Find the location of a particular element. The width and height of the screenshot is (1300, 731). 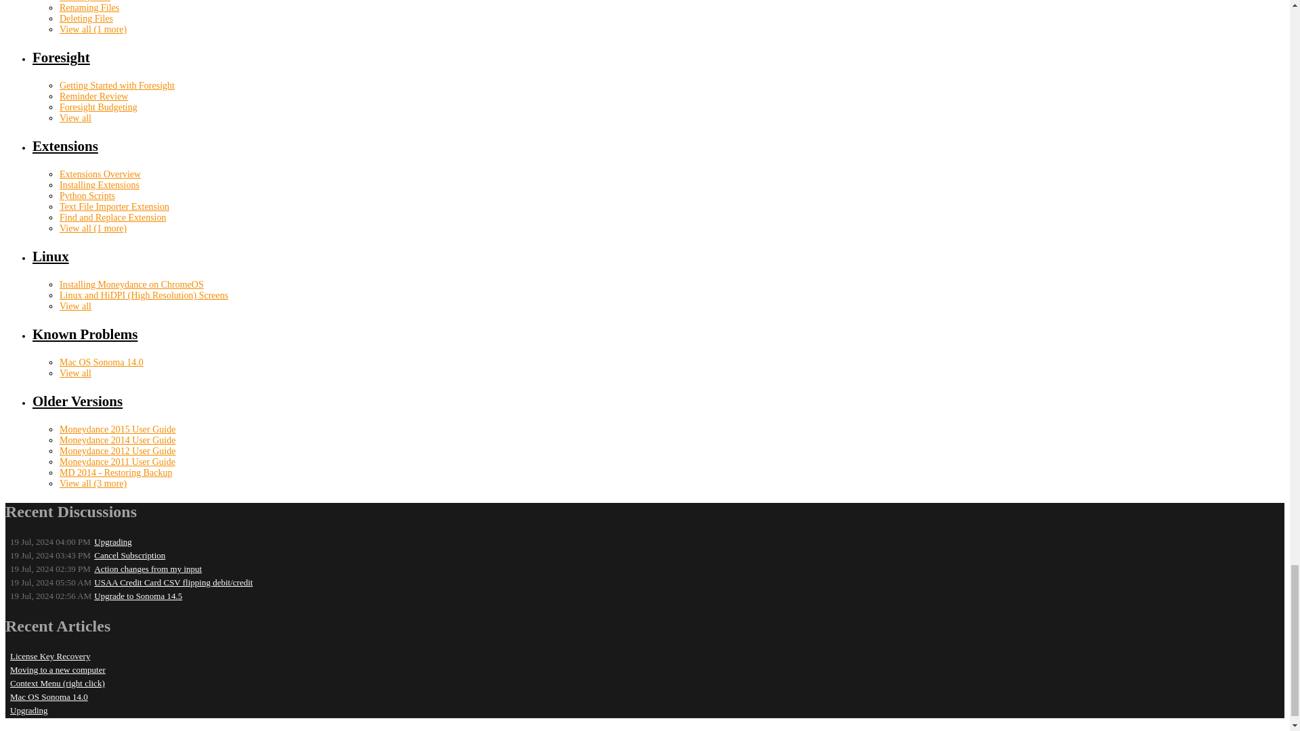

19 Jul, 2024 02:39 PM is located at coordinates (50, 569).